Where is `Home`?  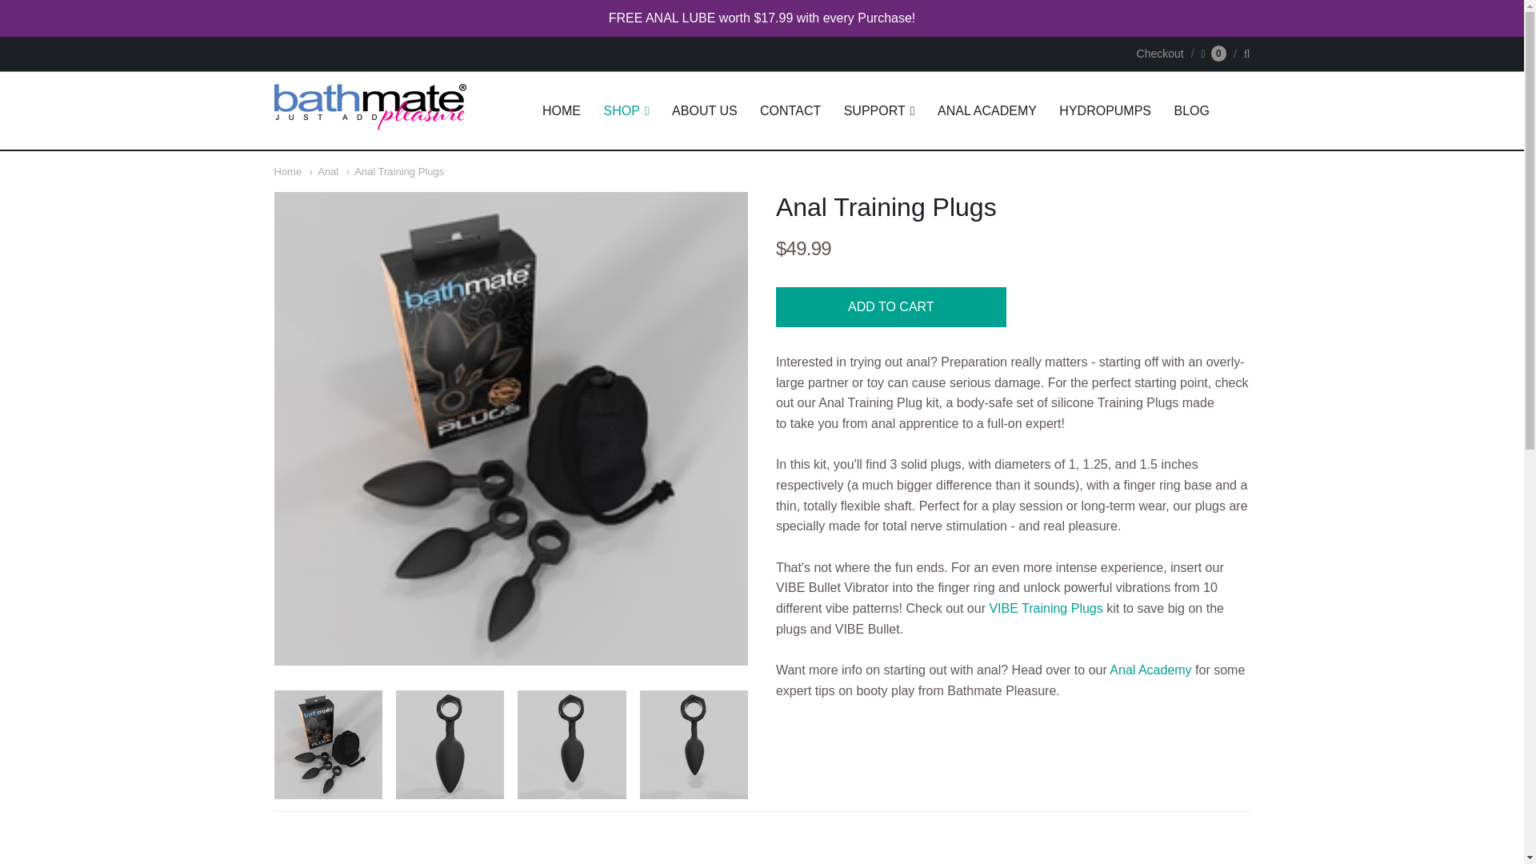 Home is located at coordinates (286, 171).